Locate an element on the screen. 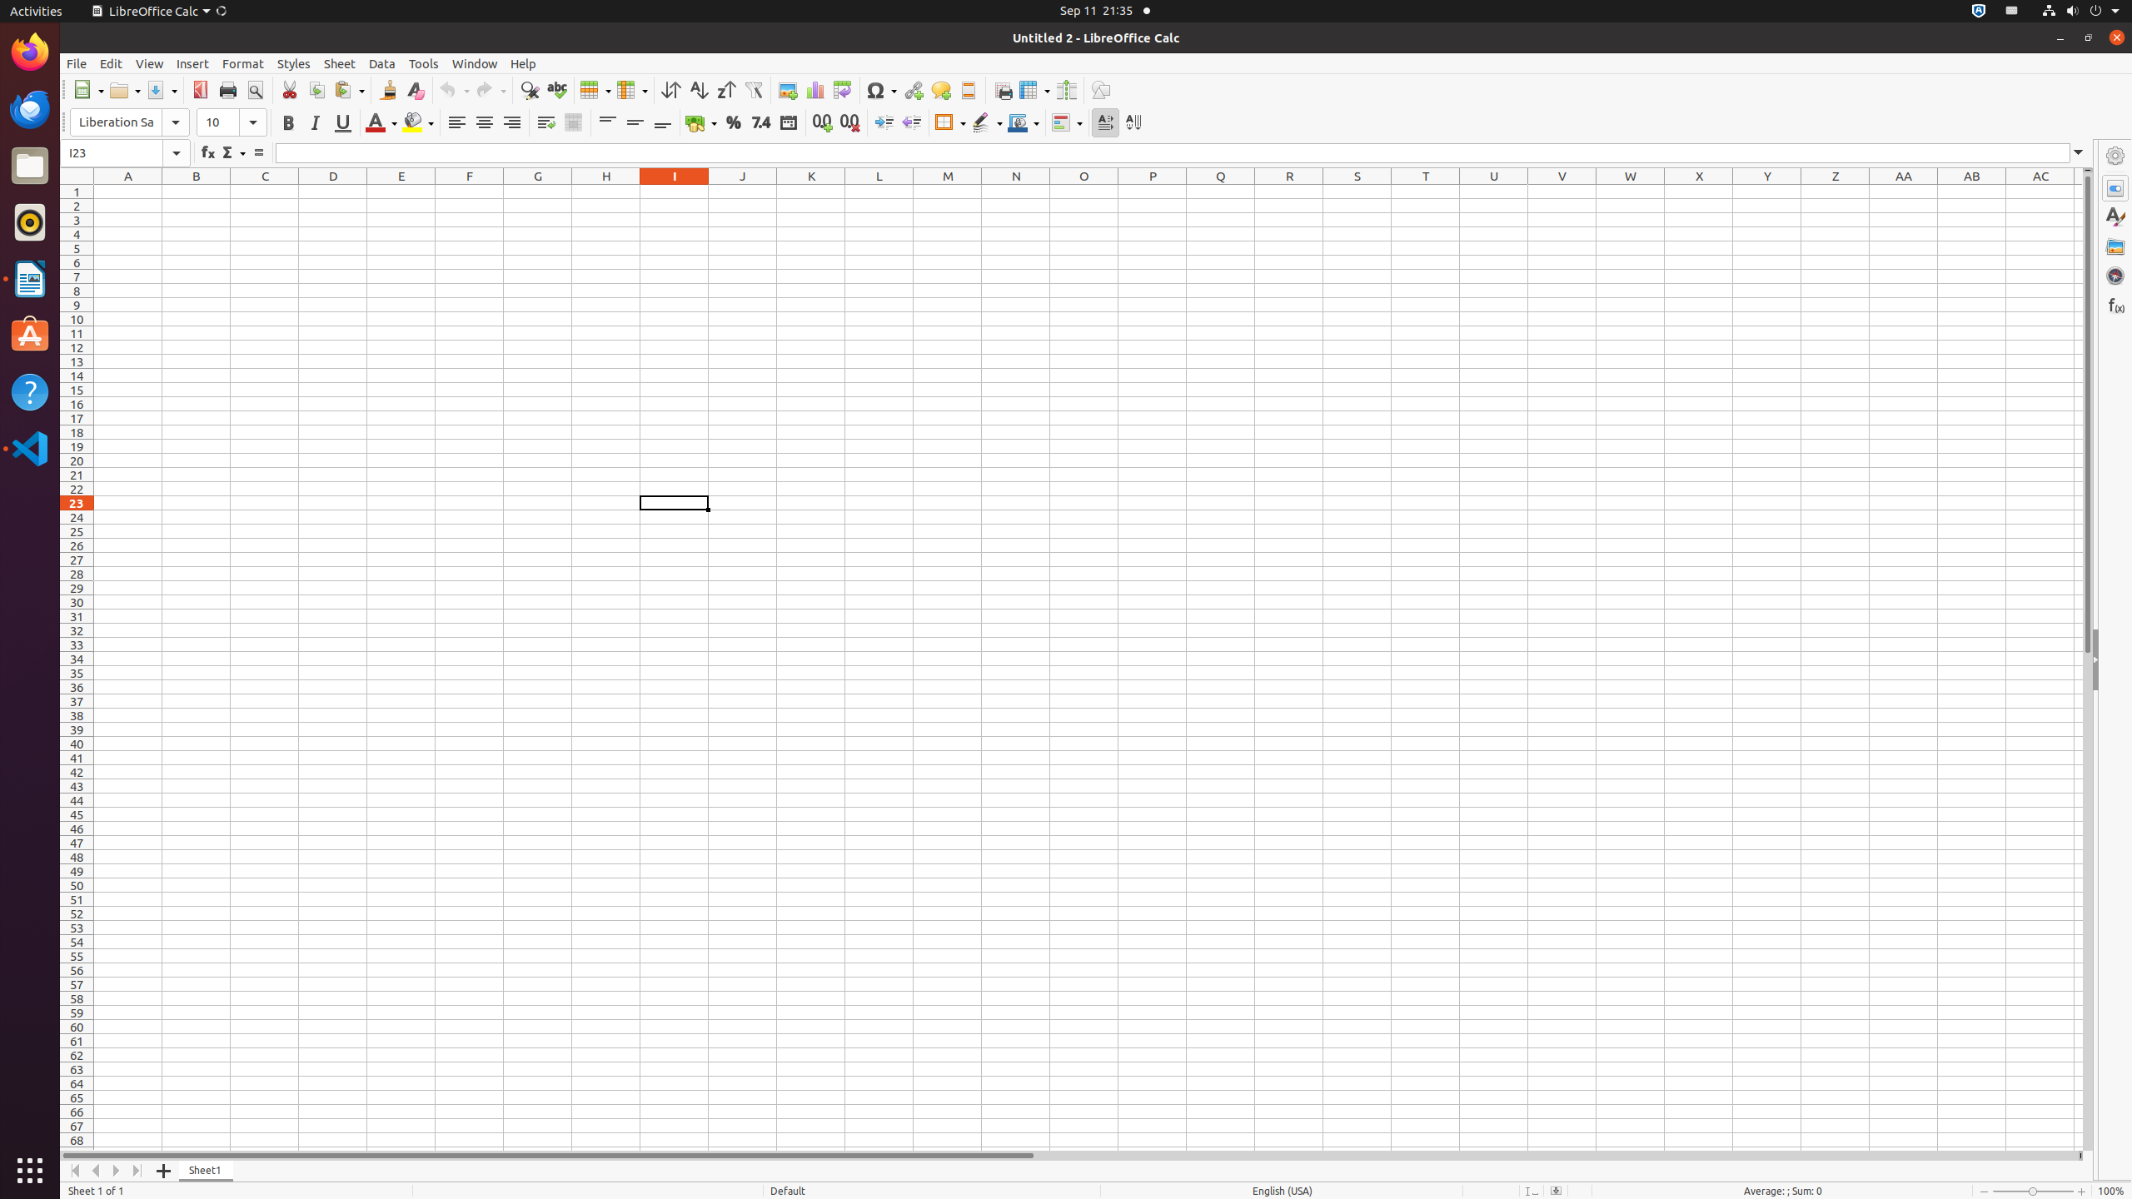 This screenshot has width=2132, height=1199. Properties is located at coordinates (2115, 188).